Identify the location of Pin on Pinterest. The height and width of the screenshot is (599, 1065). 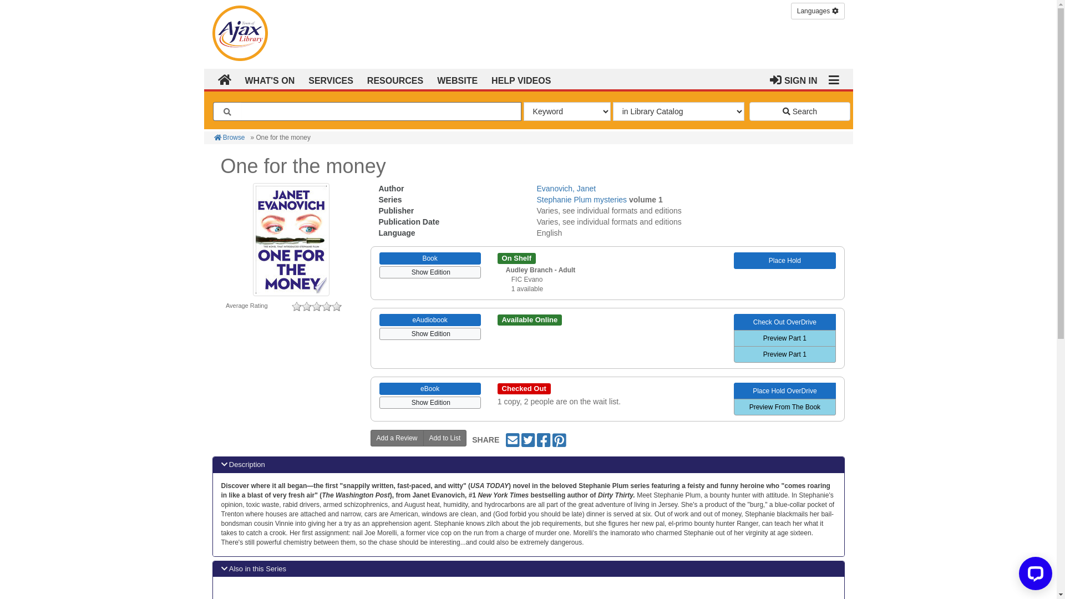
(559, 440).